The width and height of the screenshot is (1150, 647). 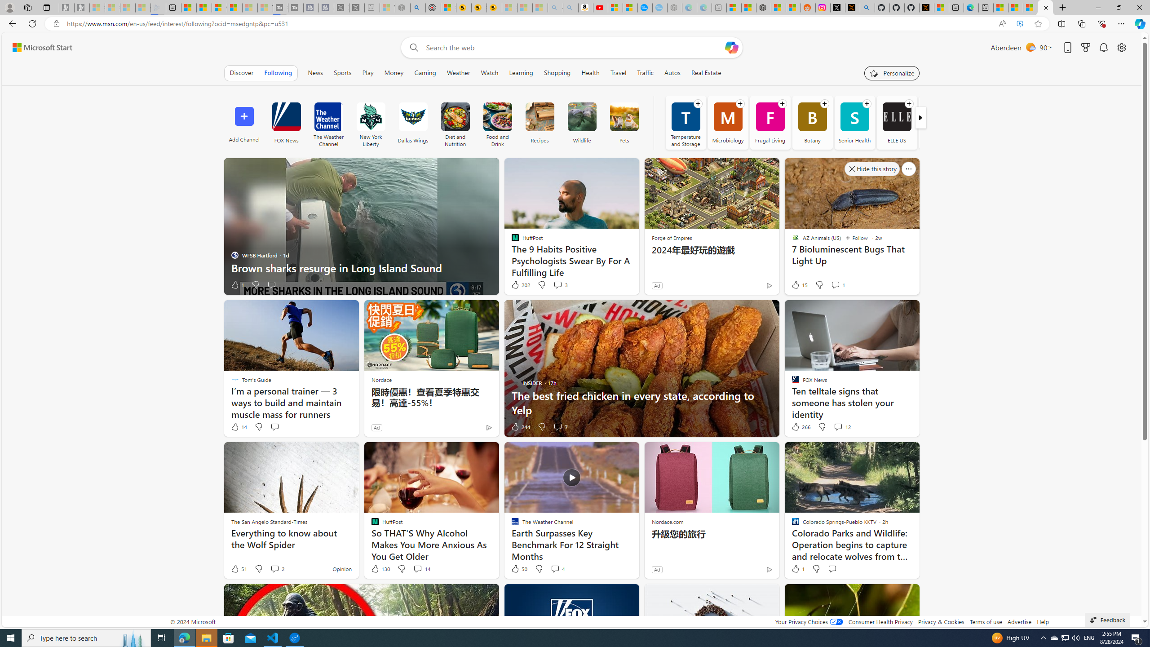 I want to click on Food and Drink, so click(x=497, y=122).